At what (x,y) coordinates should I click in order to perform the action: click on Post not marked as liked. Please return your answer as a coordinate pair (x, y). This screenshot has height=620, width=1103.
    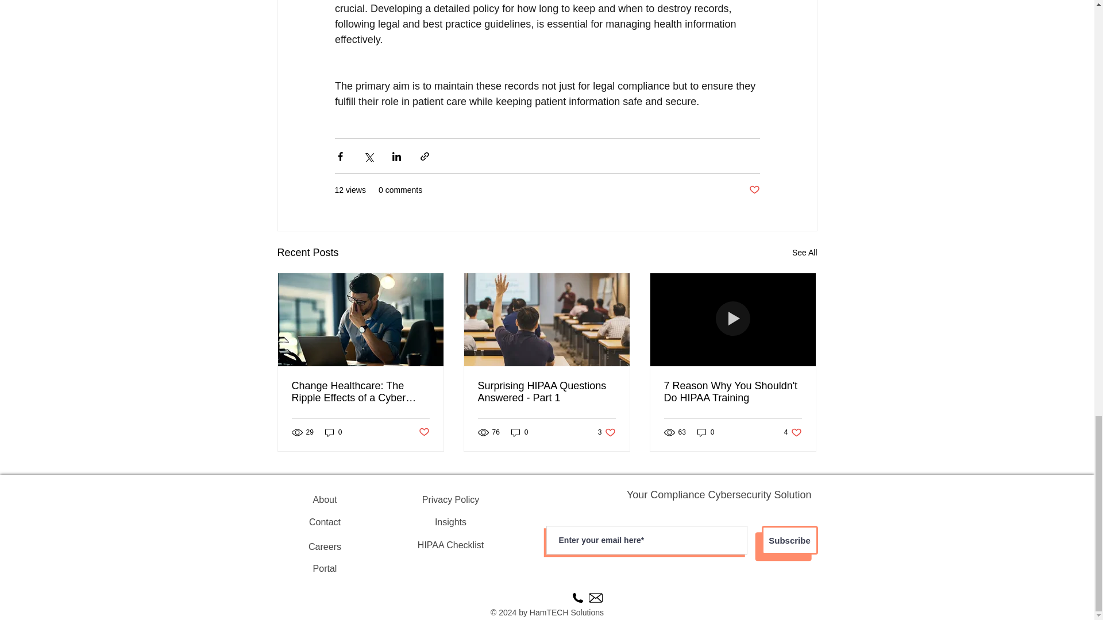
    Looking at the image, I should click on (423, 432).